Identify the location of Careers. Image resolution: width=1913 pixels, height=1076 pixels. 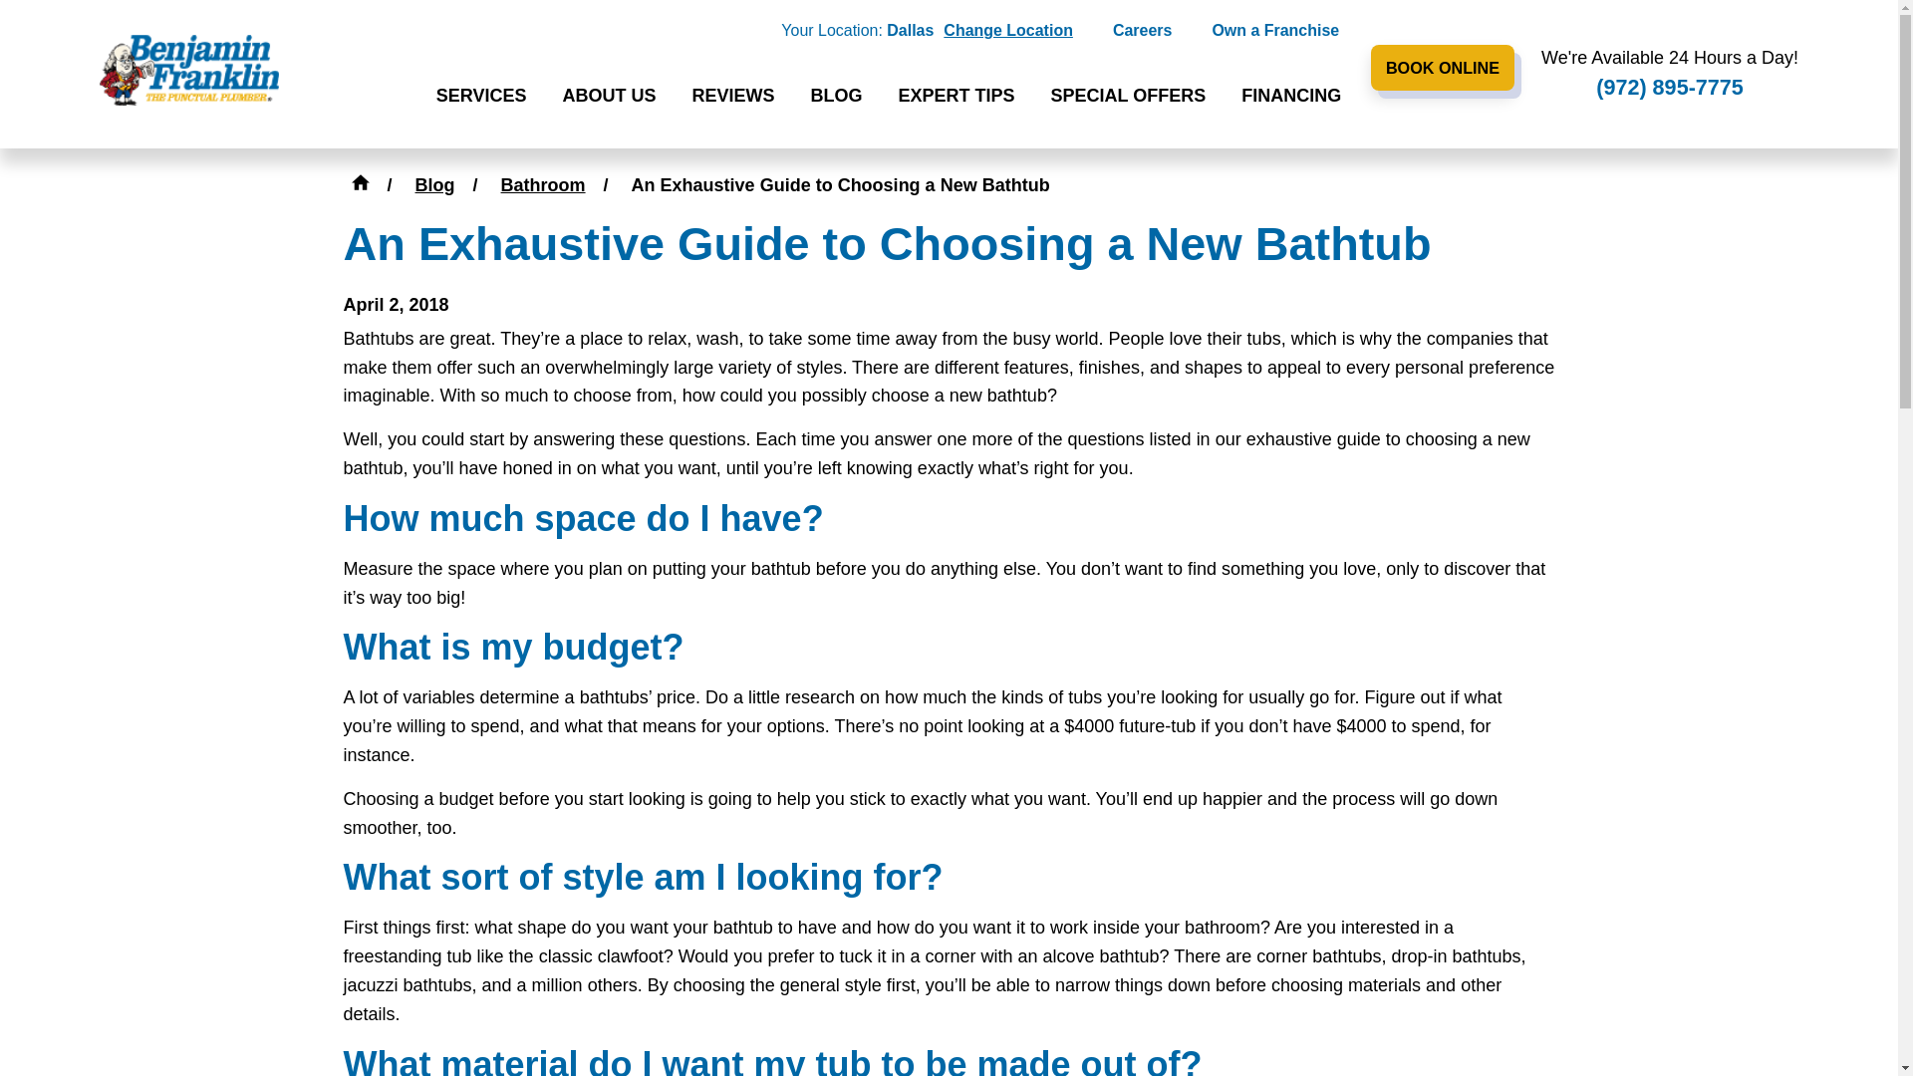
(1142, 32).